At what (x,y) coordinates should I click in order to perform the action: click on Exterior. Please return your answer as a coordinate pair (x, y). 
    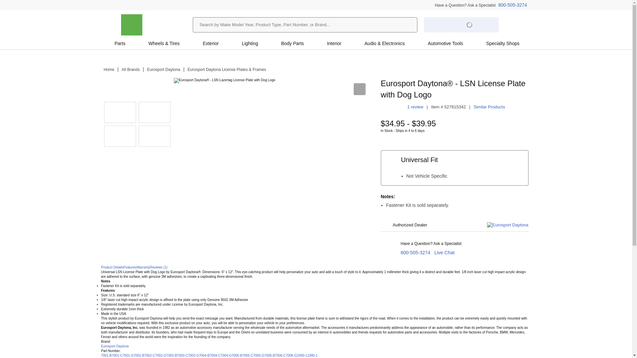
    Looking at the image, I should click on (210, 43).